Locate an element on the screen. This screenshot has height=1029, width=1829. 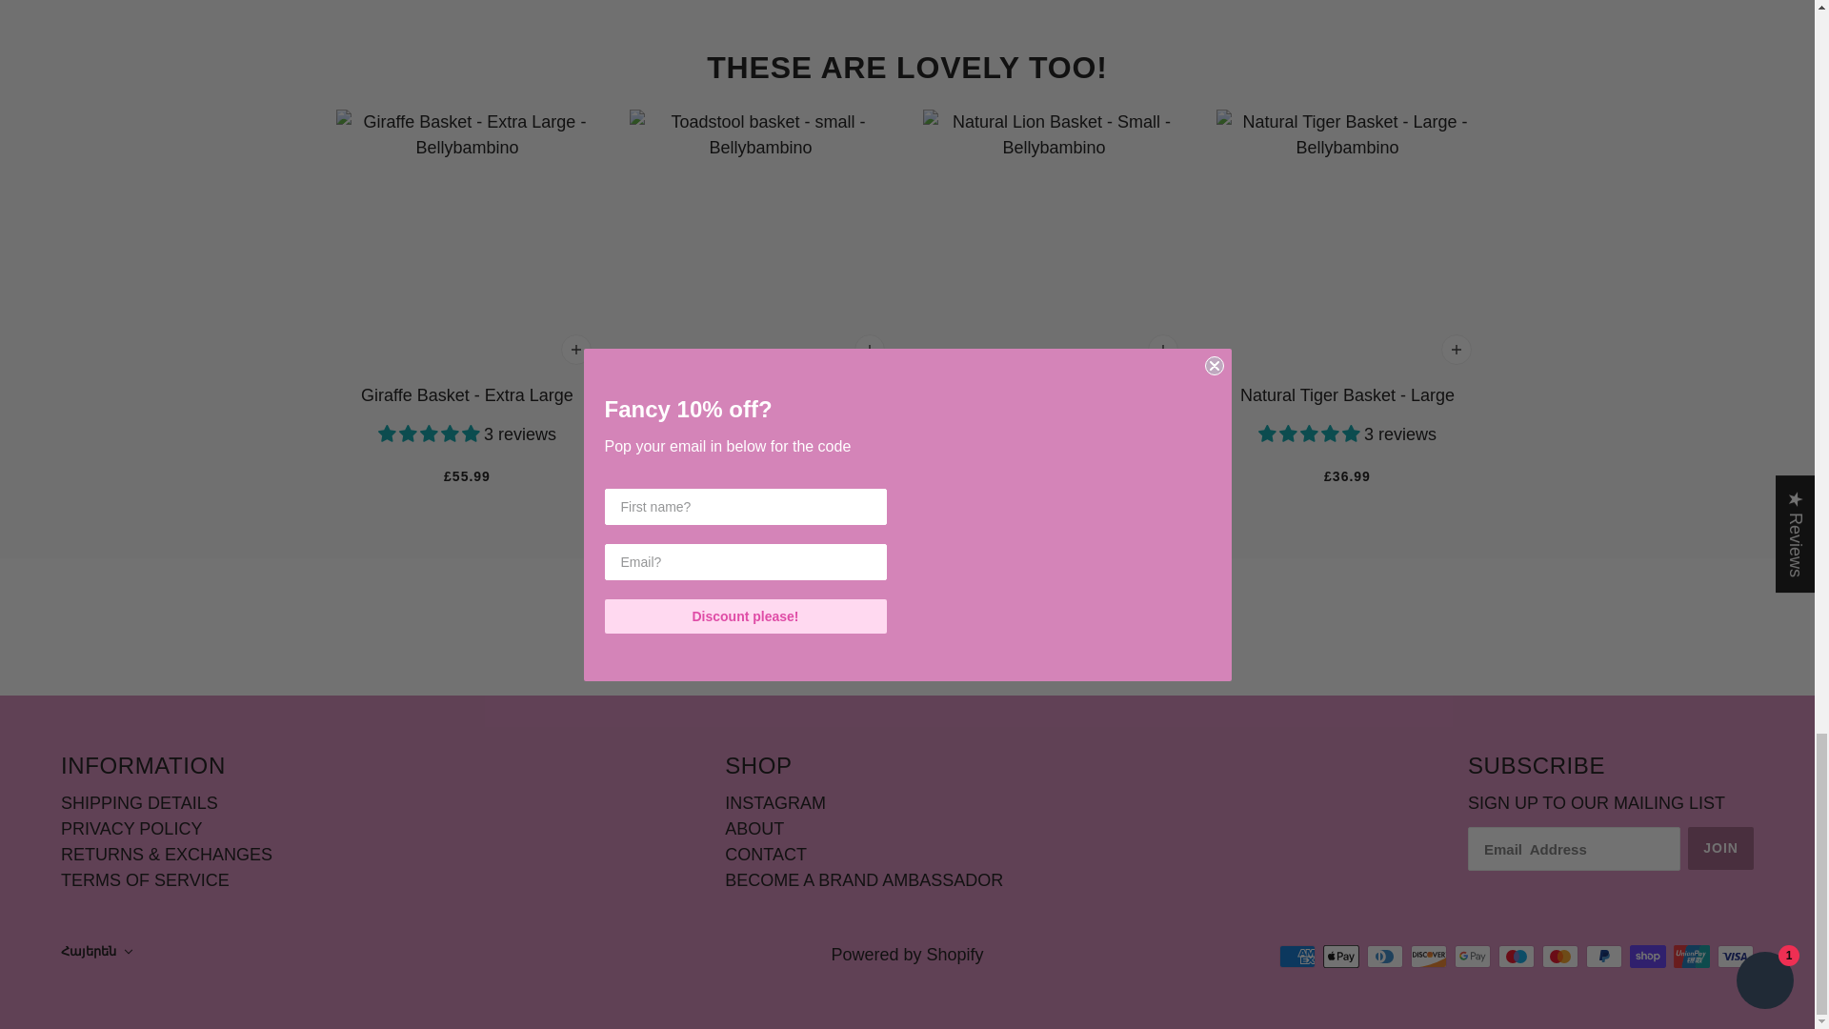
Mastercard is located at coordinates (1559, 957).